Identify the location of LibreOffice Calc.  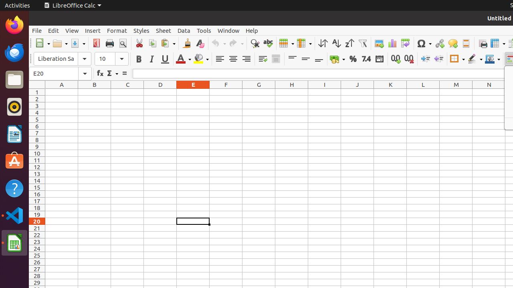
(14, 243).